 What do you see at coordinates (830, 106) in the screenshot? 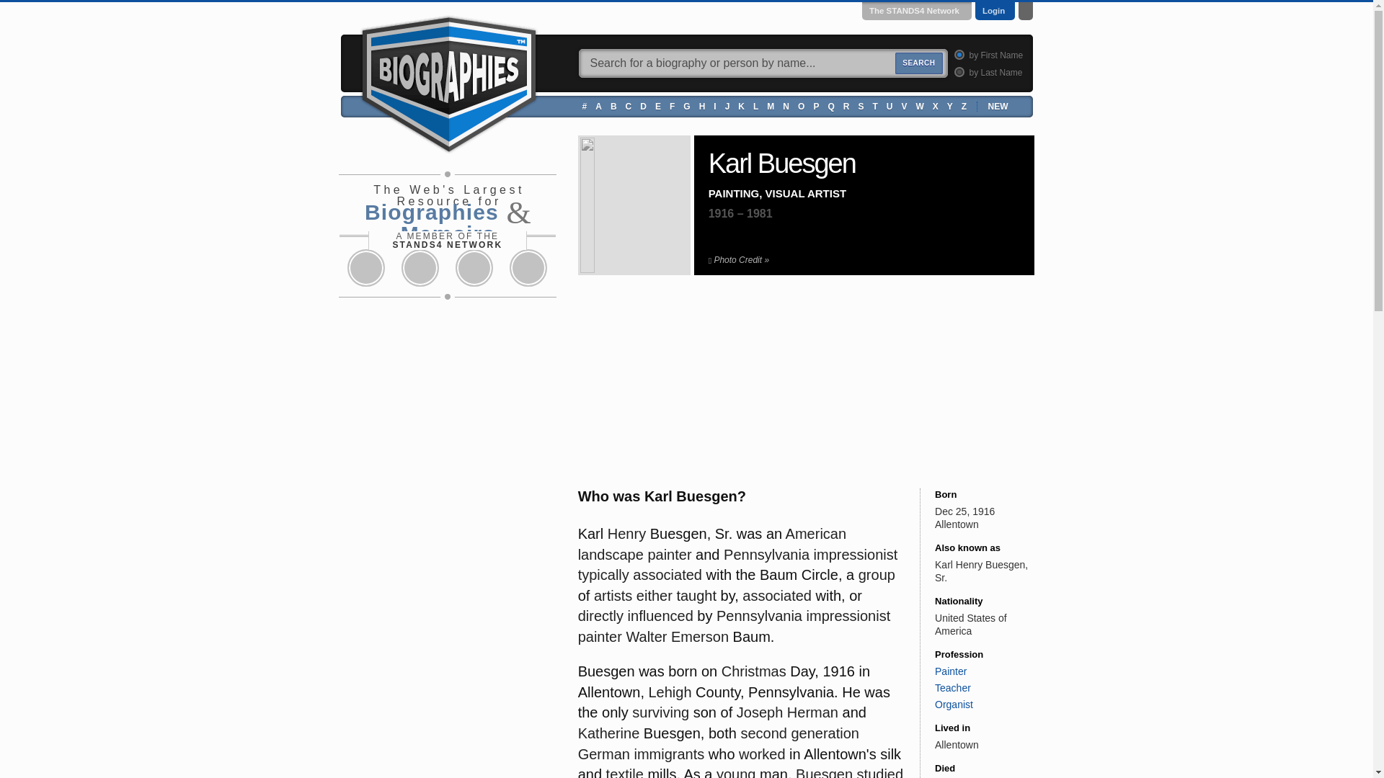
I see `Q` at bounding box center [830, 106].